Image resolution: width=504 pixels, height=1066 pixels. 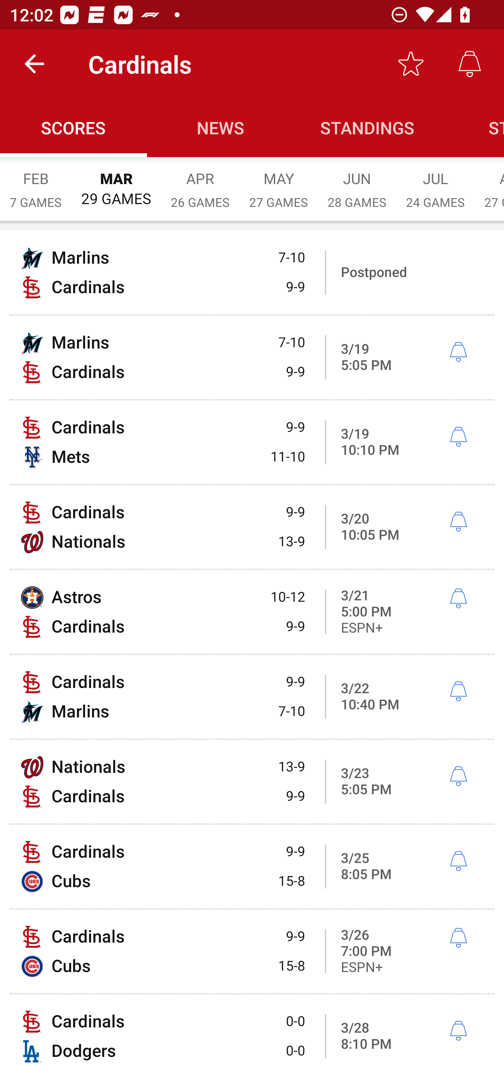 I want to click on News NEWS, so click(x=220, y=127).